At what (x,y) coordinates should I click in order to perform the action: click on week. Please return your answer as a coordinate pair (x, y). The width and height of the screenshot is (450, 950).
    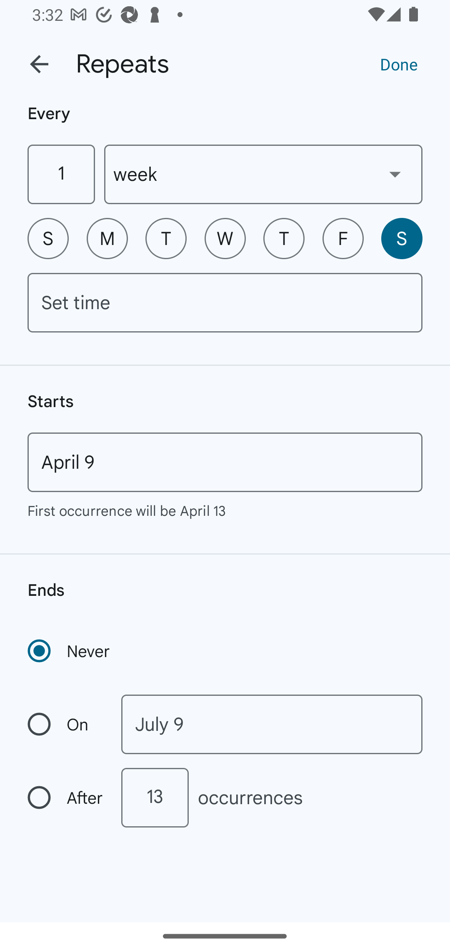
    Looking at the image, I should click on (263, 174).